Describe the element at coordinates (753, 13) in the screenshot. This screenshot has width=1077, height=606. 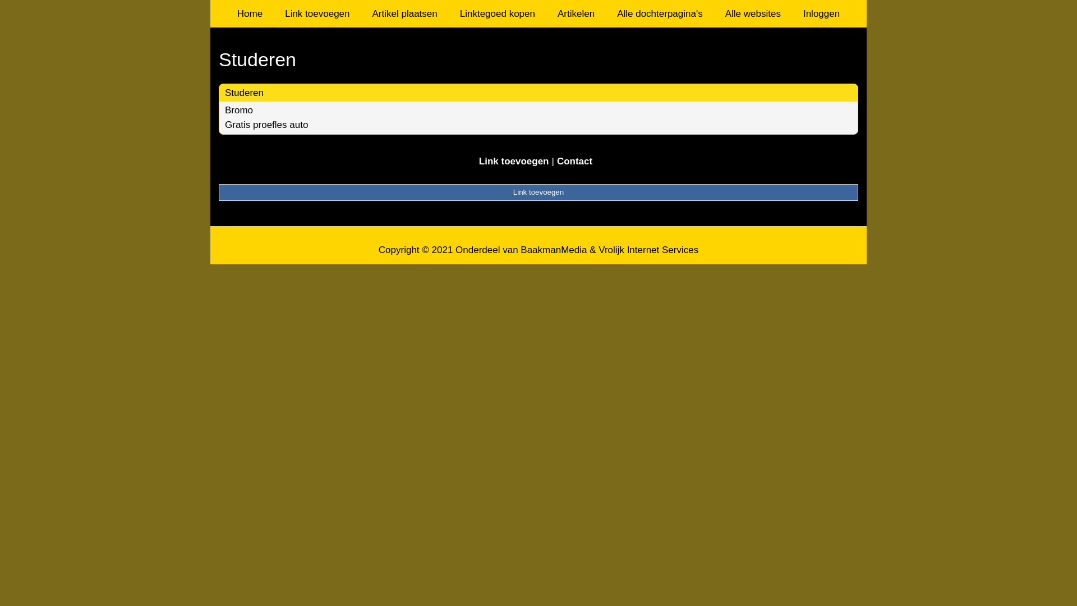
I see `Alle websites` at that location.